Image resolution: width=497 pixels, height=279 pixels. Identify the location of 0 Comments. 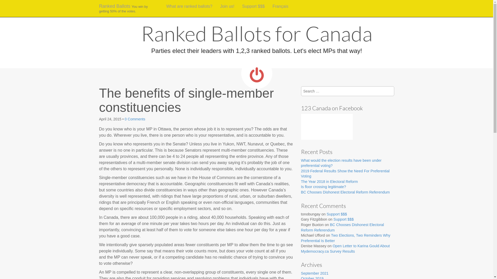
(135, 119).